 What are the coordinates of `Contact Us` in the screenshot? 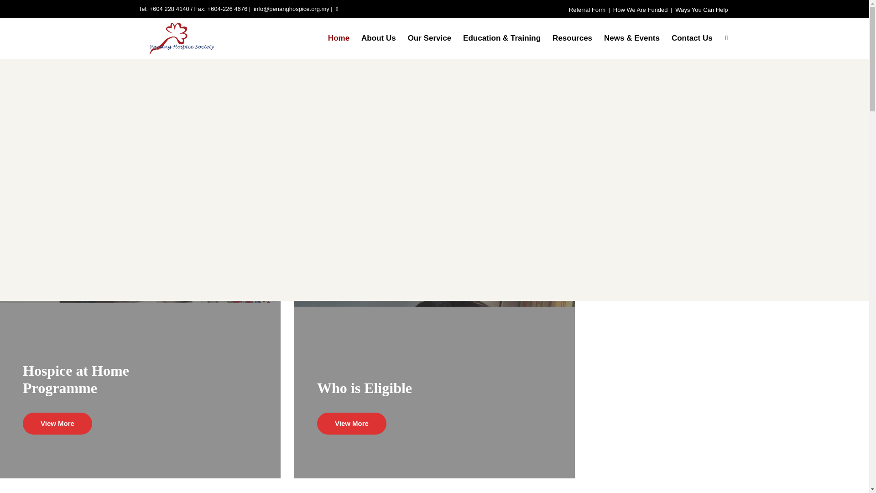 It's located at (692, 38).